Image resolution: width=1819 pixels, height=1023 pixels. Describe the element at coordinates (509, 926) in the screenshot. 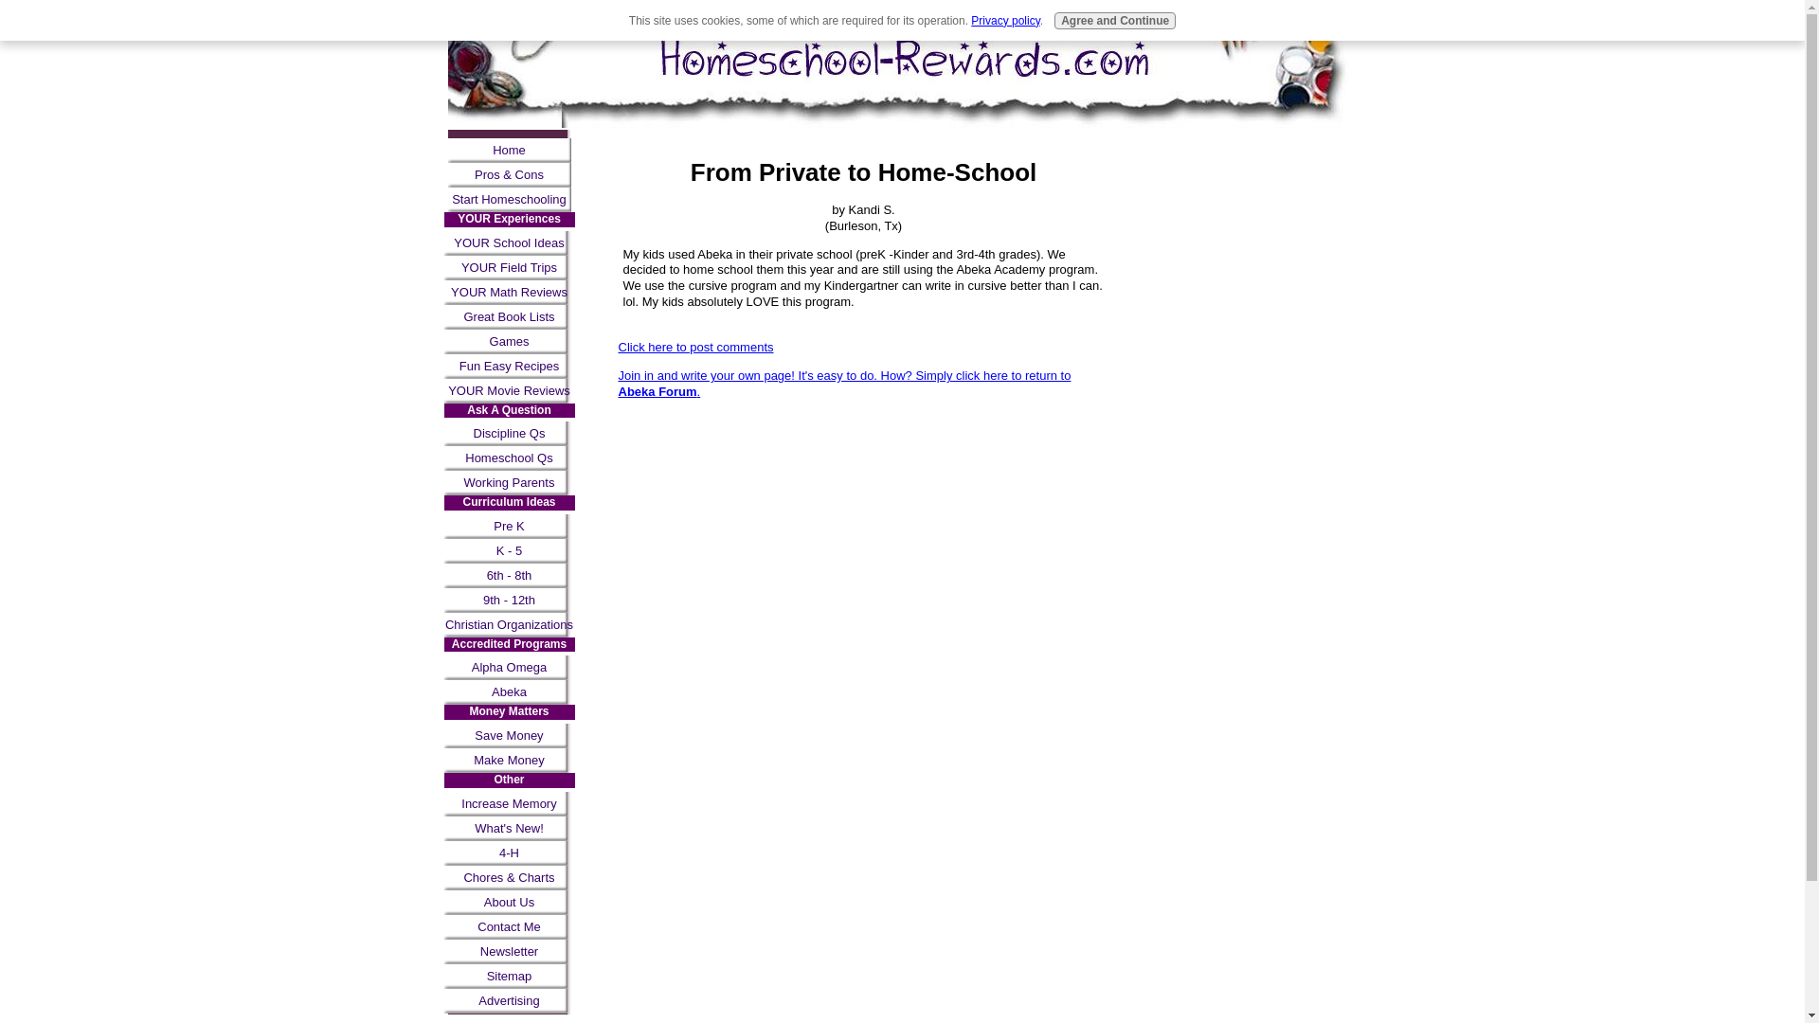

I see `Contact Me` at that location.